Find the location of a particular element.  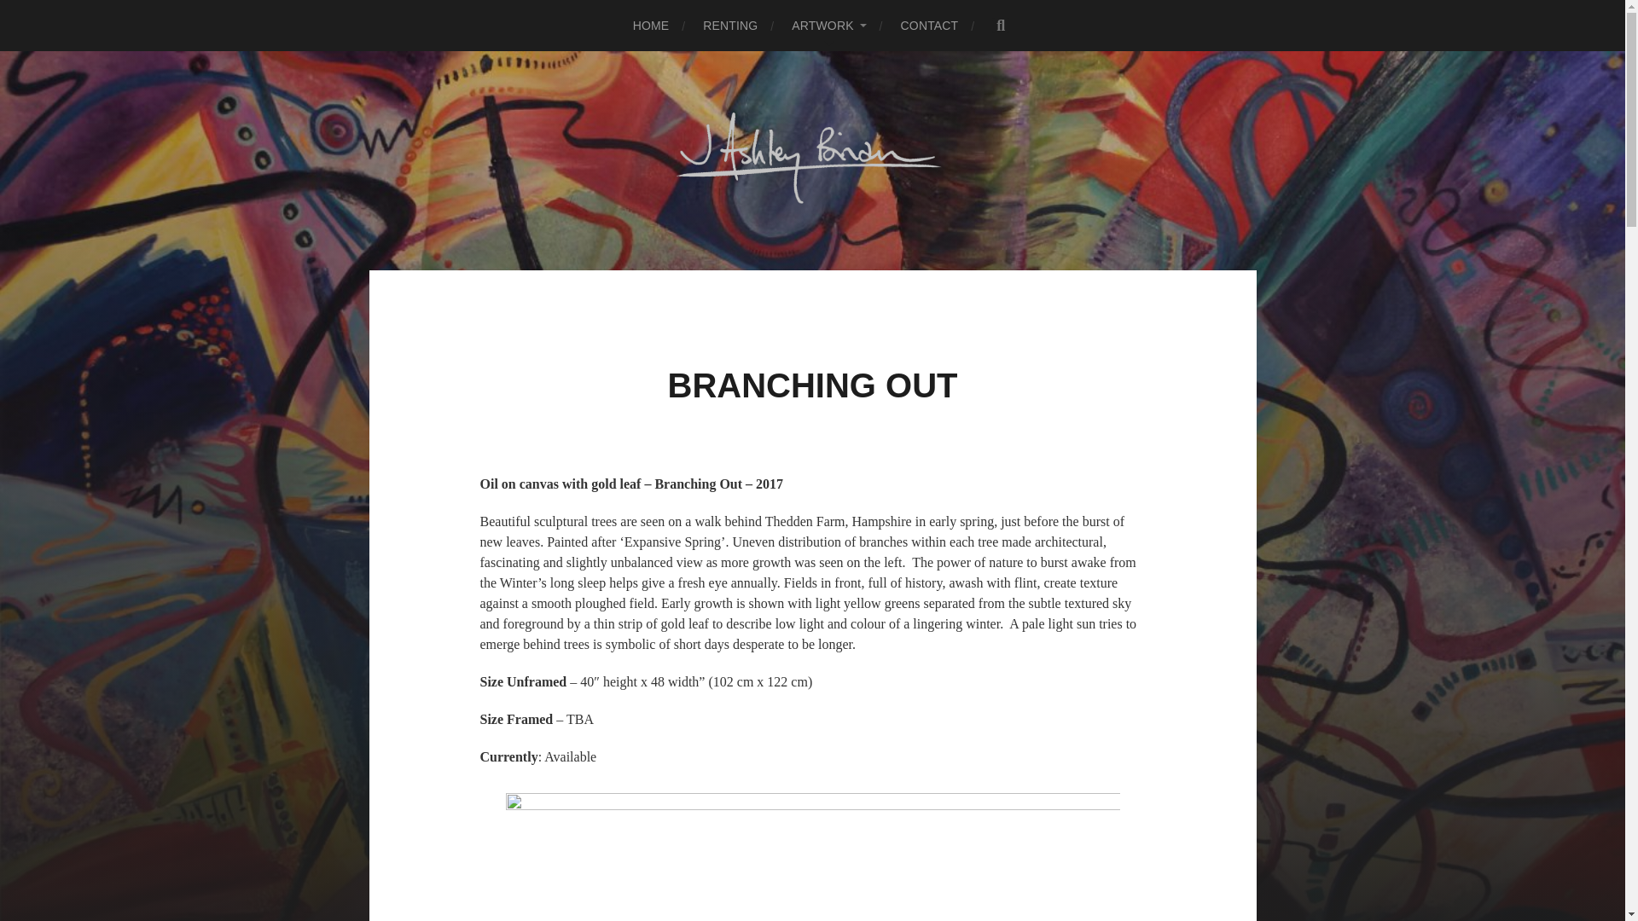

ARTWORK is located at coordinates (828, 26).